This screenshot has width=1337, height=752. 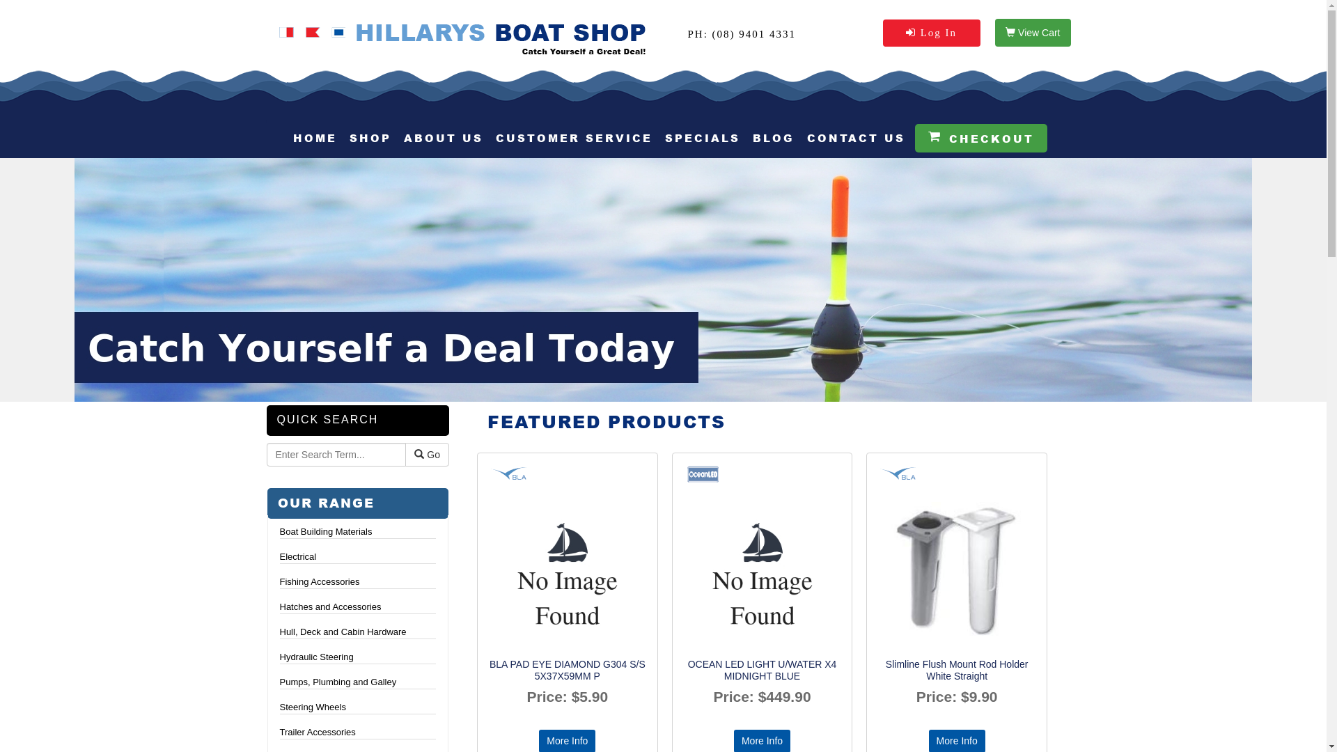 What do you see at coordinates (358, 632) in the screenshot?
I see `Hull, Deck and Cabin Hardware` at bounding box center [358, 632].